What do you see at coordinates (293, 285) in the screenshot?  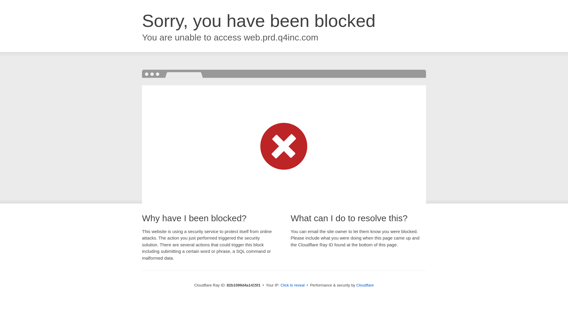 I see `Click to reveal` at bounding box center [293, 285].